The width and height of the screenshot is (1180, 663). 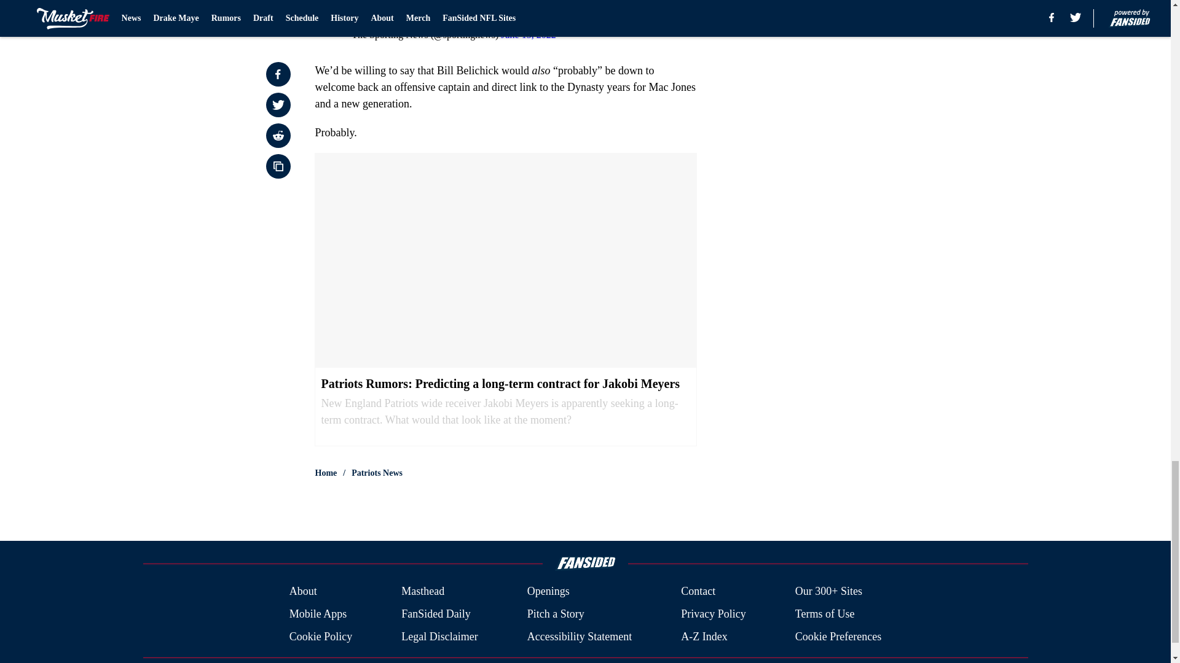 What do you see at coordinates (698, 592) in the screenshot?
I see `Contact` at bounding box center [698, 592].